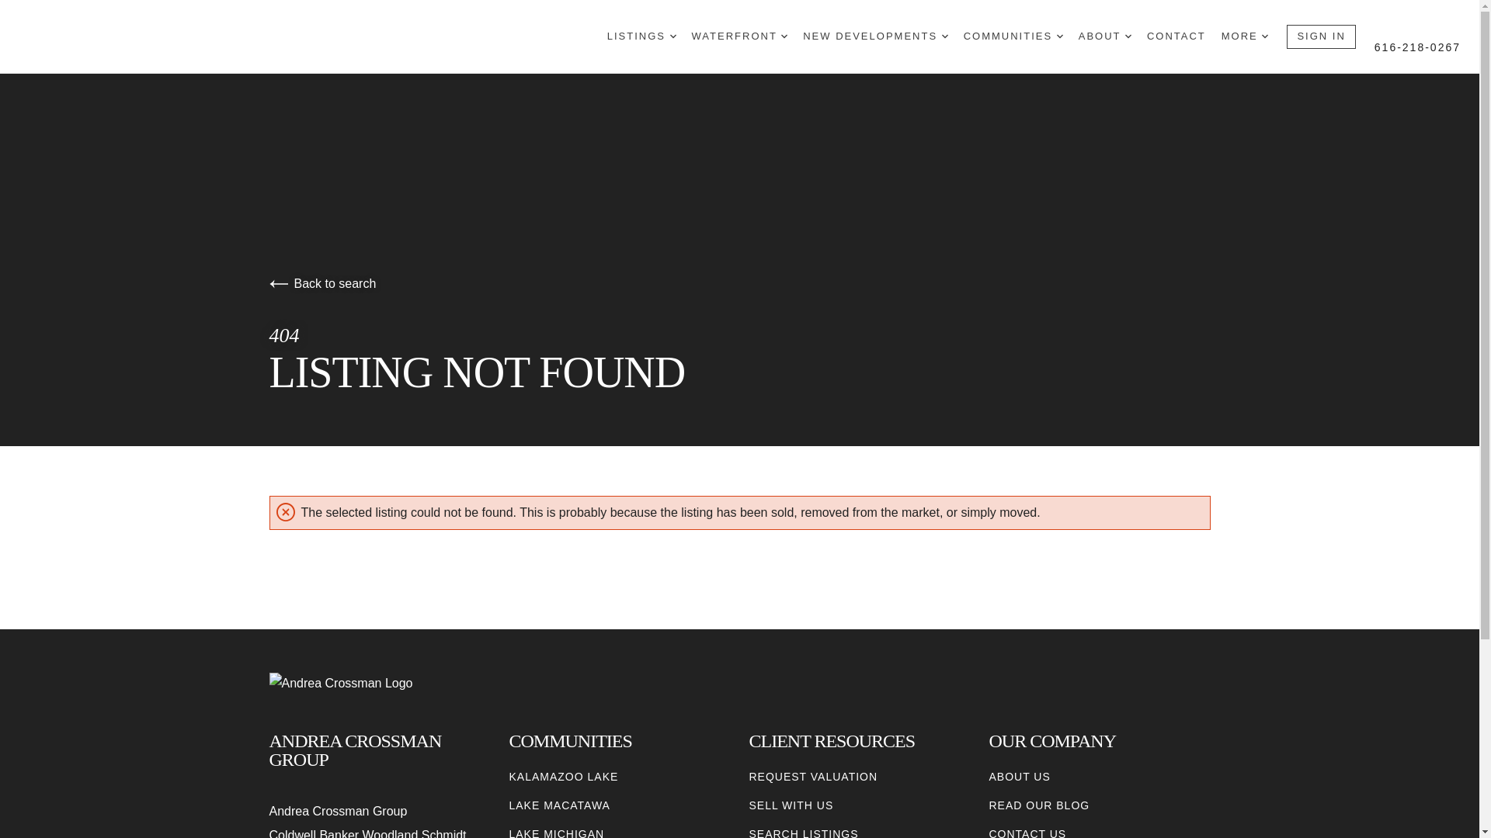 The height and width of the screenshot is (838, 1491). What do you see at coordinates (641, 36) in the screenshot?
I see `LISTINGS DROPDOWN ARROW` at bounding box center [641, 36].